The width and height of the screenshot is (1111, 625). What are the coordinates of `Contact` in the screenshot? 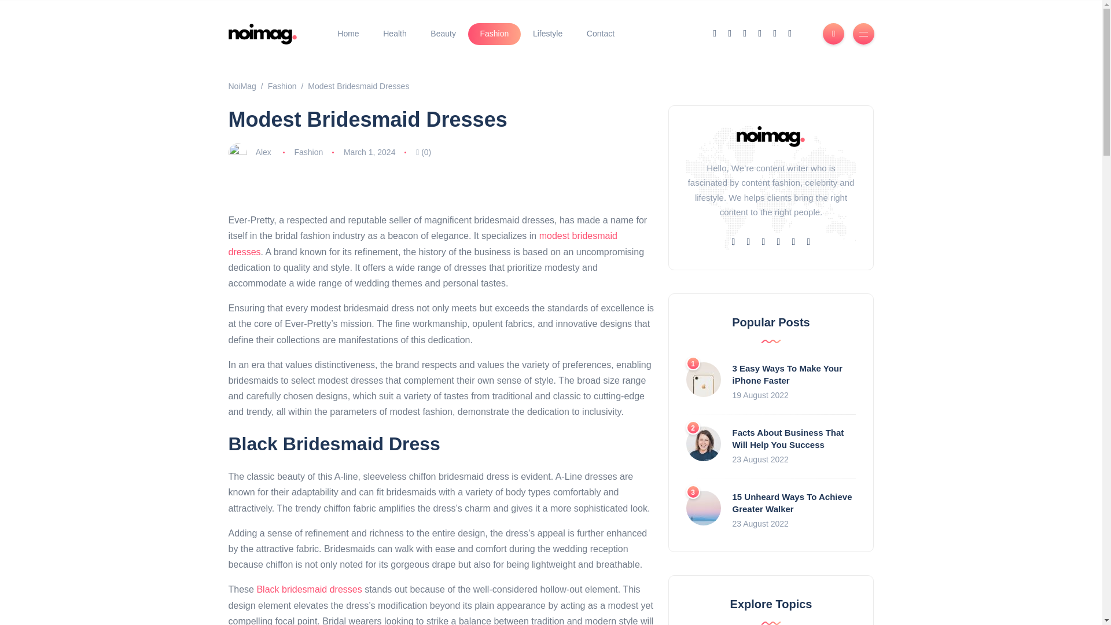 It's located at (600, 34).